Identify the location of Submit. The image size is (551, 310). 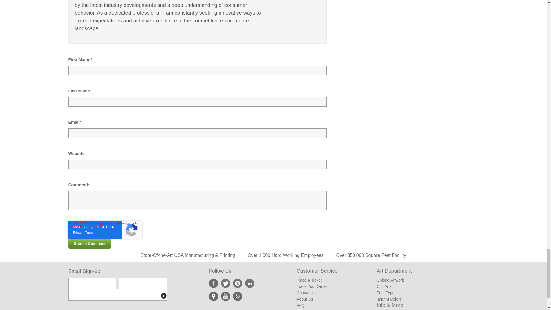
(164, 296).